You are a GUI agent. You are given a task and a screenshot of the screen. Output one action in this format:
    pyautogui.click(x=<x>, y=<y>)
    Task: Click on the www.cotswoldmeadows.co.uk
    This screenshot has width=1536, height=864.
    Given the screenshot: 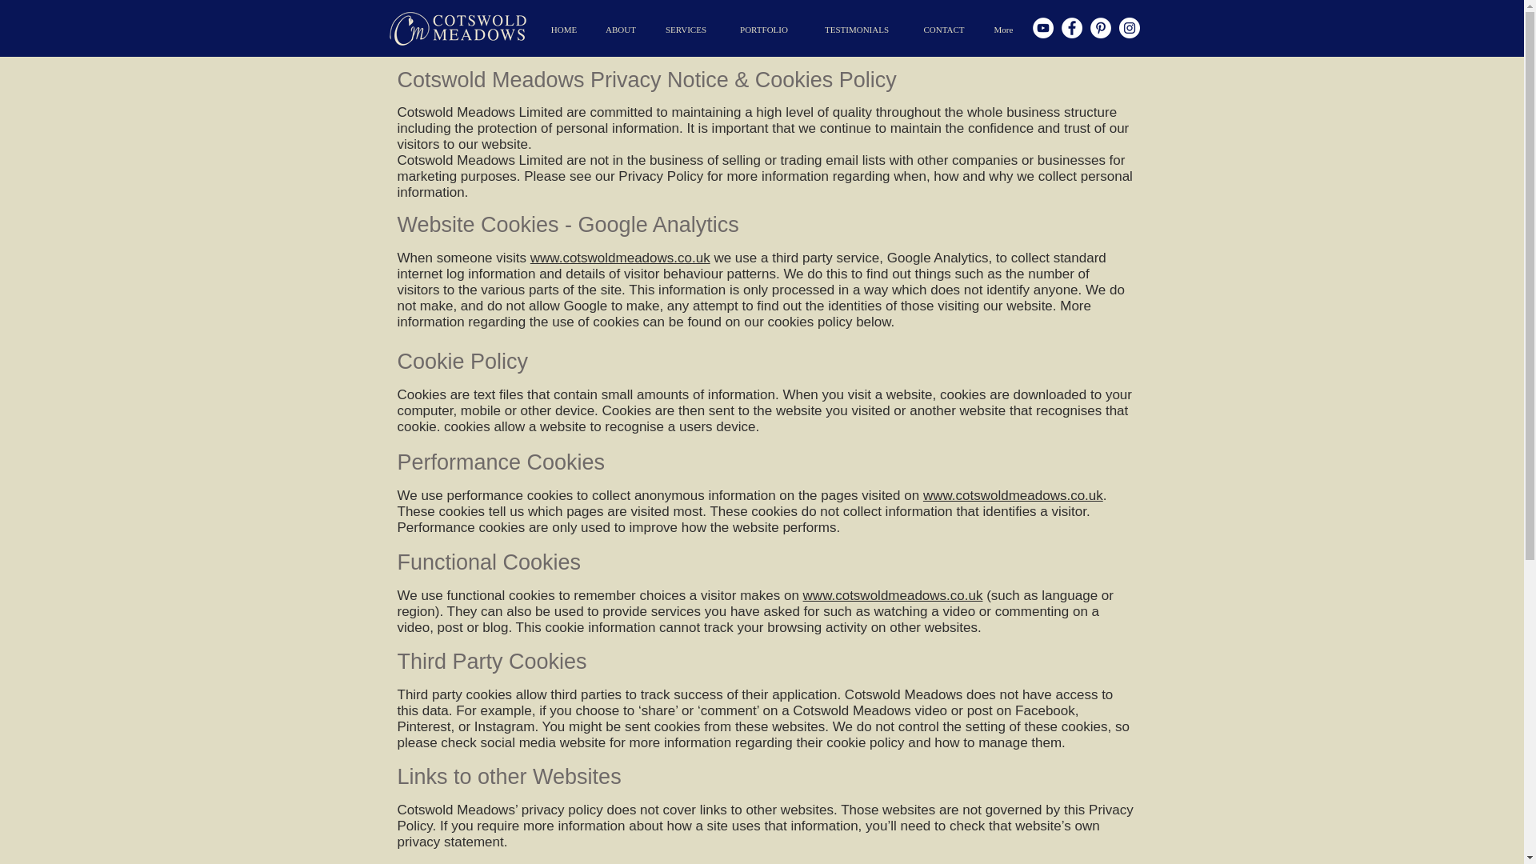 What is the action you would take?
    pyautogui.click(x=1013, y=495)
    